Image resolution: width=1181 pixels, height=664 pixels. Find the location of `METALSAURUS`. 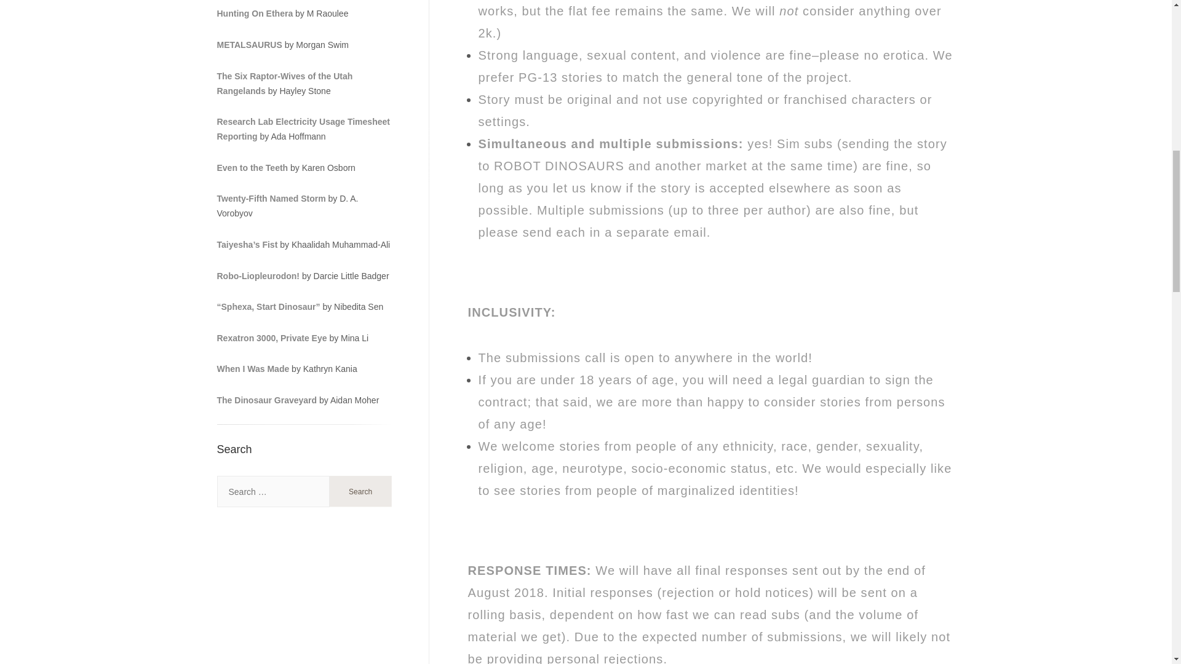

METALSAURUS is located at coordinates (249, 44).